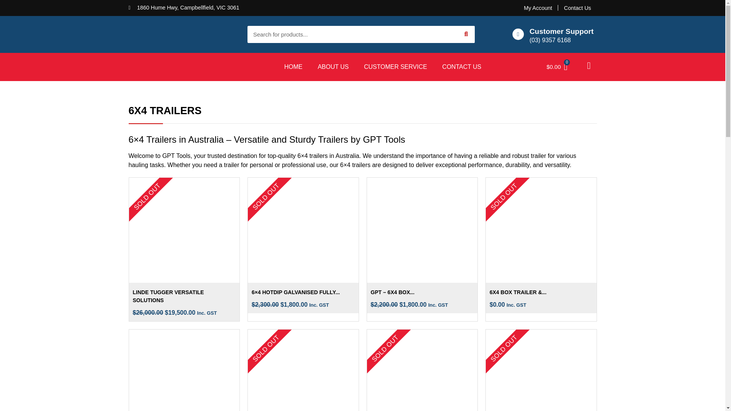 This screenshot has height=411, width=731. What do you see at coordinates (577, 8) in the screenshot?
I see `Contact Us` at bounding box center [577, 8].